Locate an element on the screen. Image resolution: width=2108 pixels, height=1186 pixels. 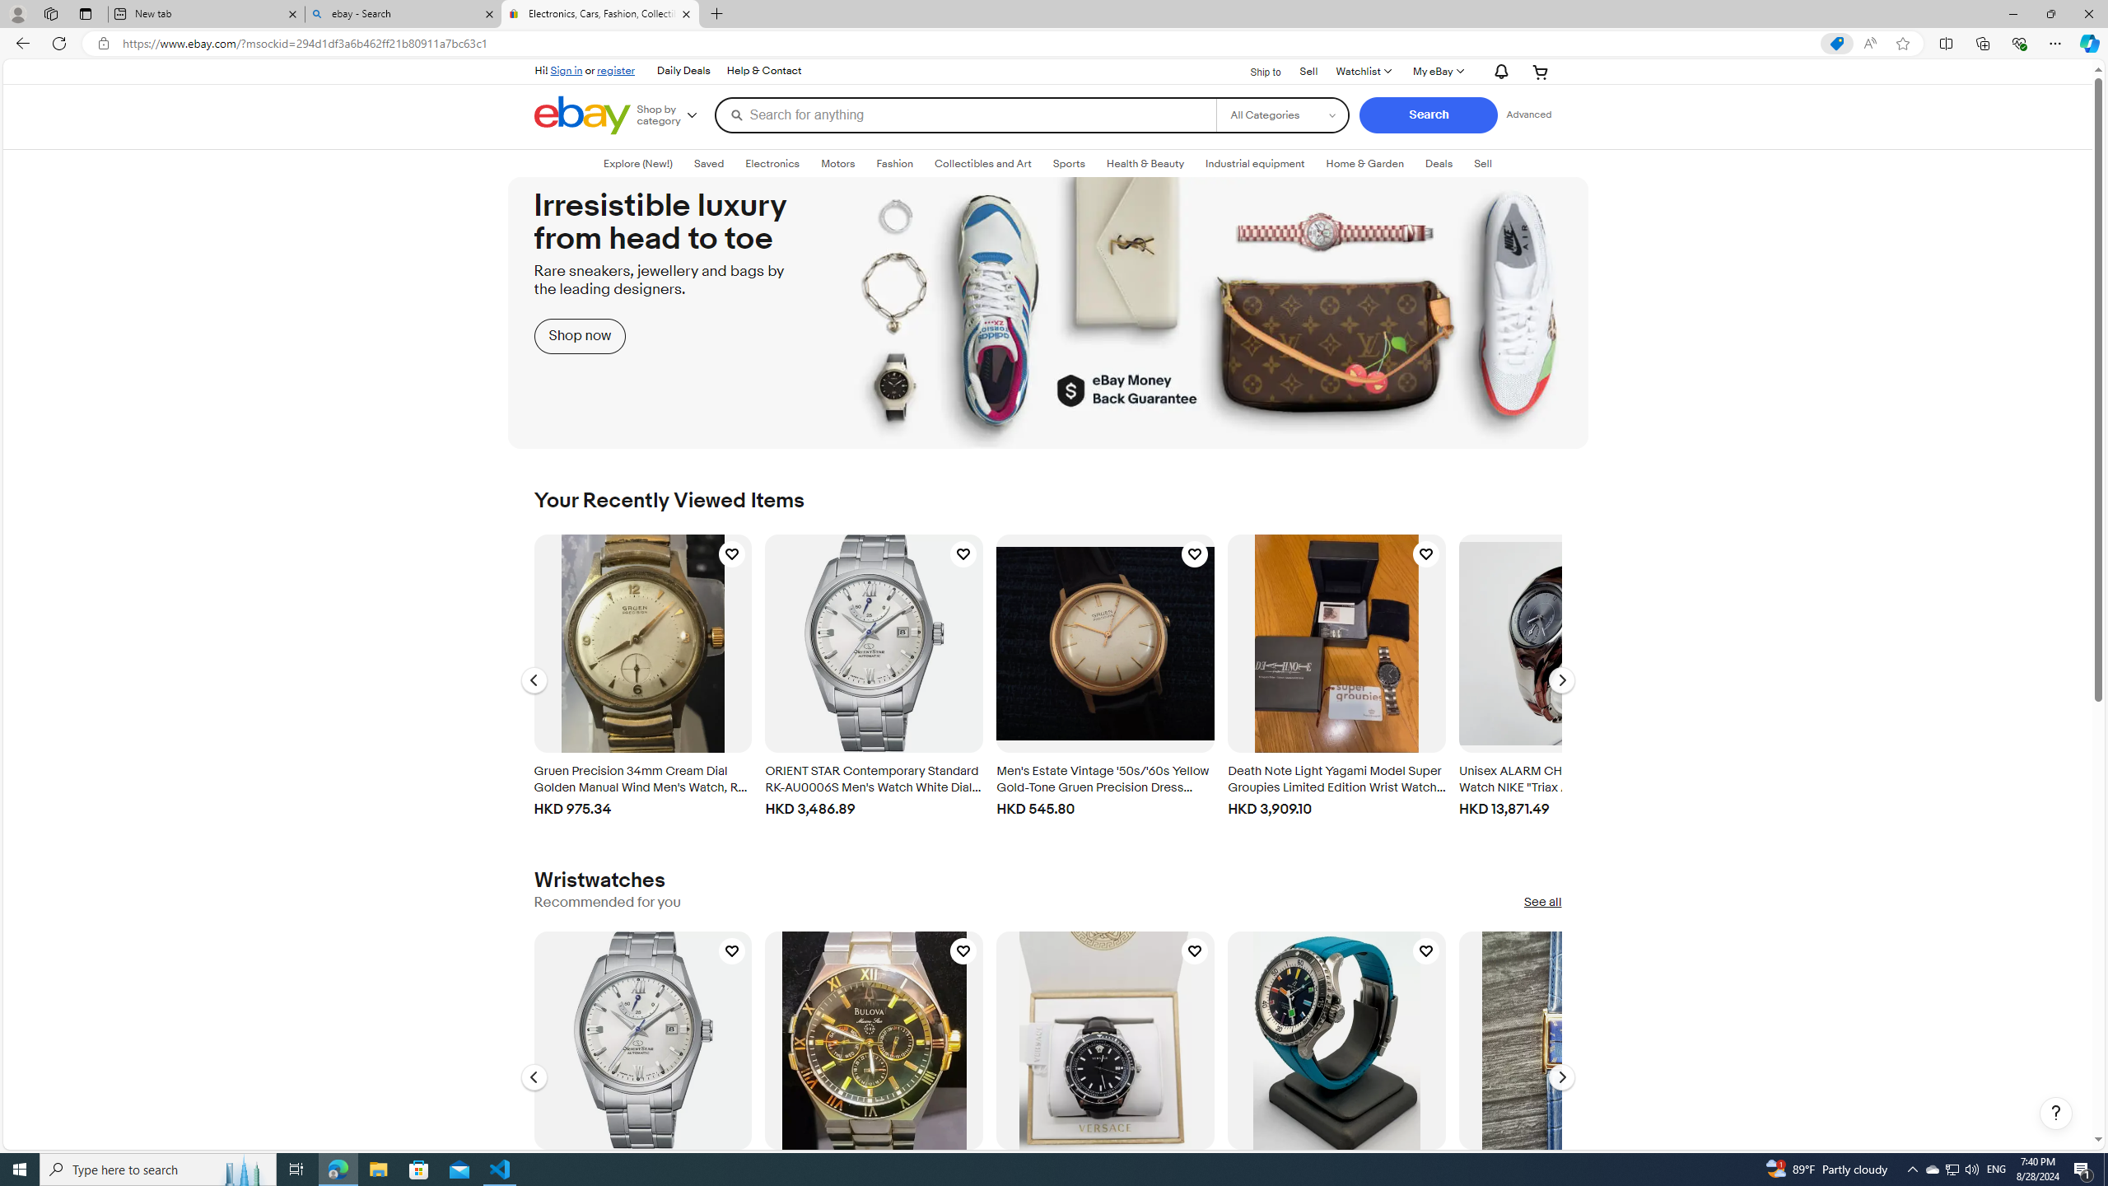
AutomationID: gh-minicart-hover is located at coordinates (1541, 71).